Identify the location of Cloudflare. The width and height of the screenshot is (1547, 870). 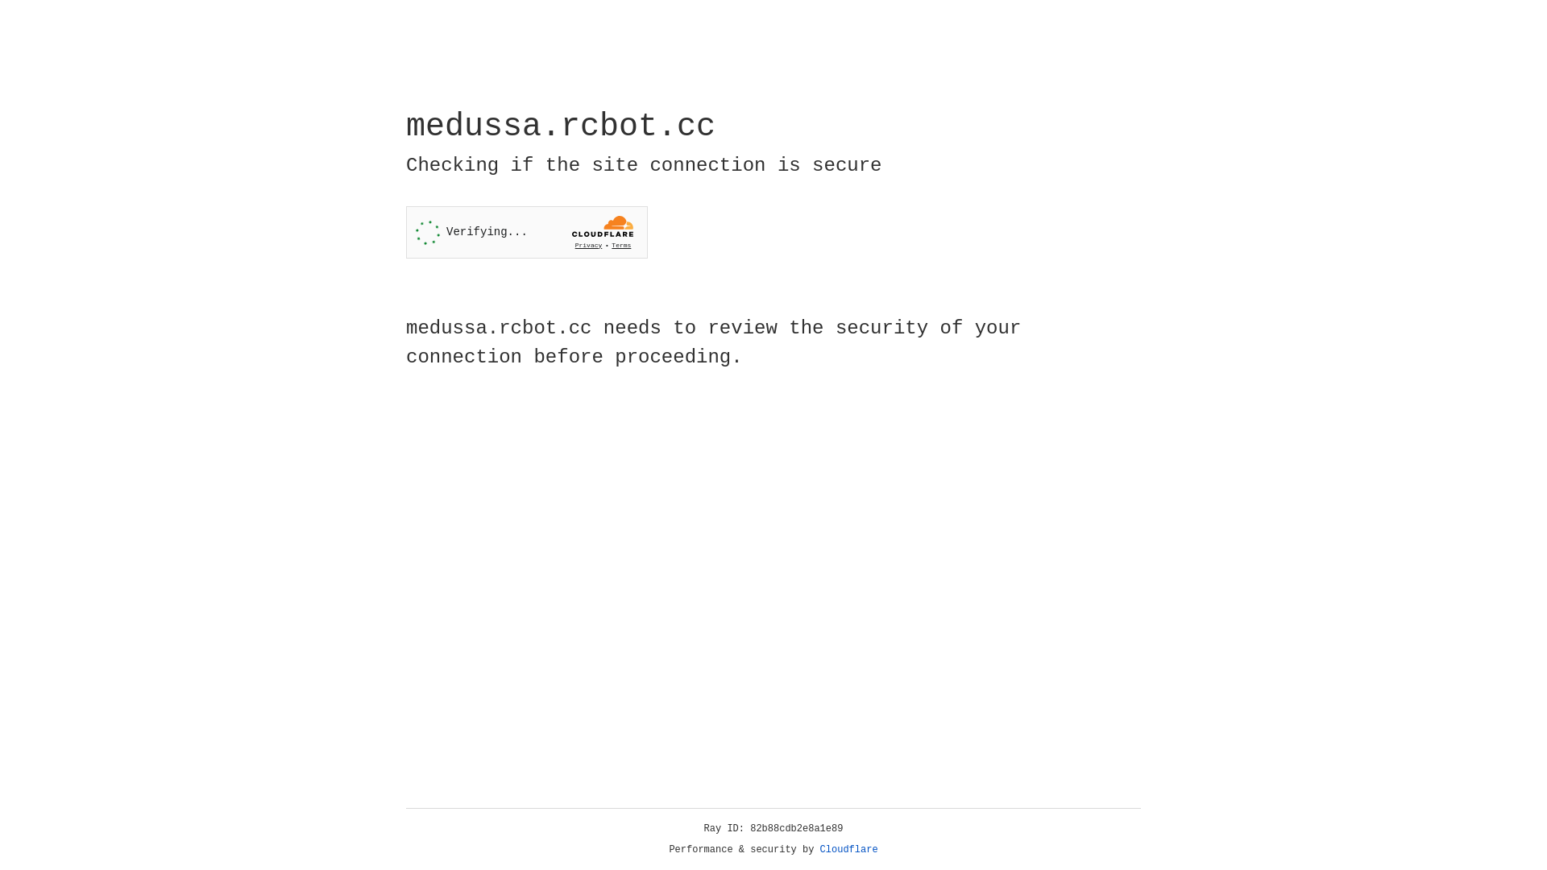
(849, 850).